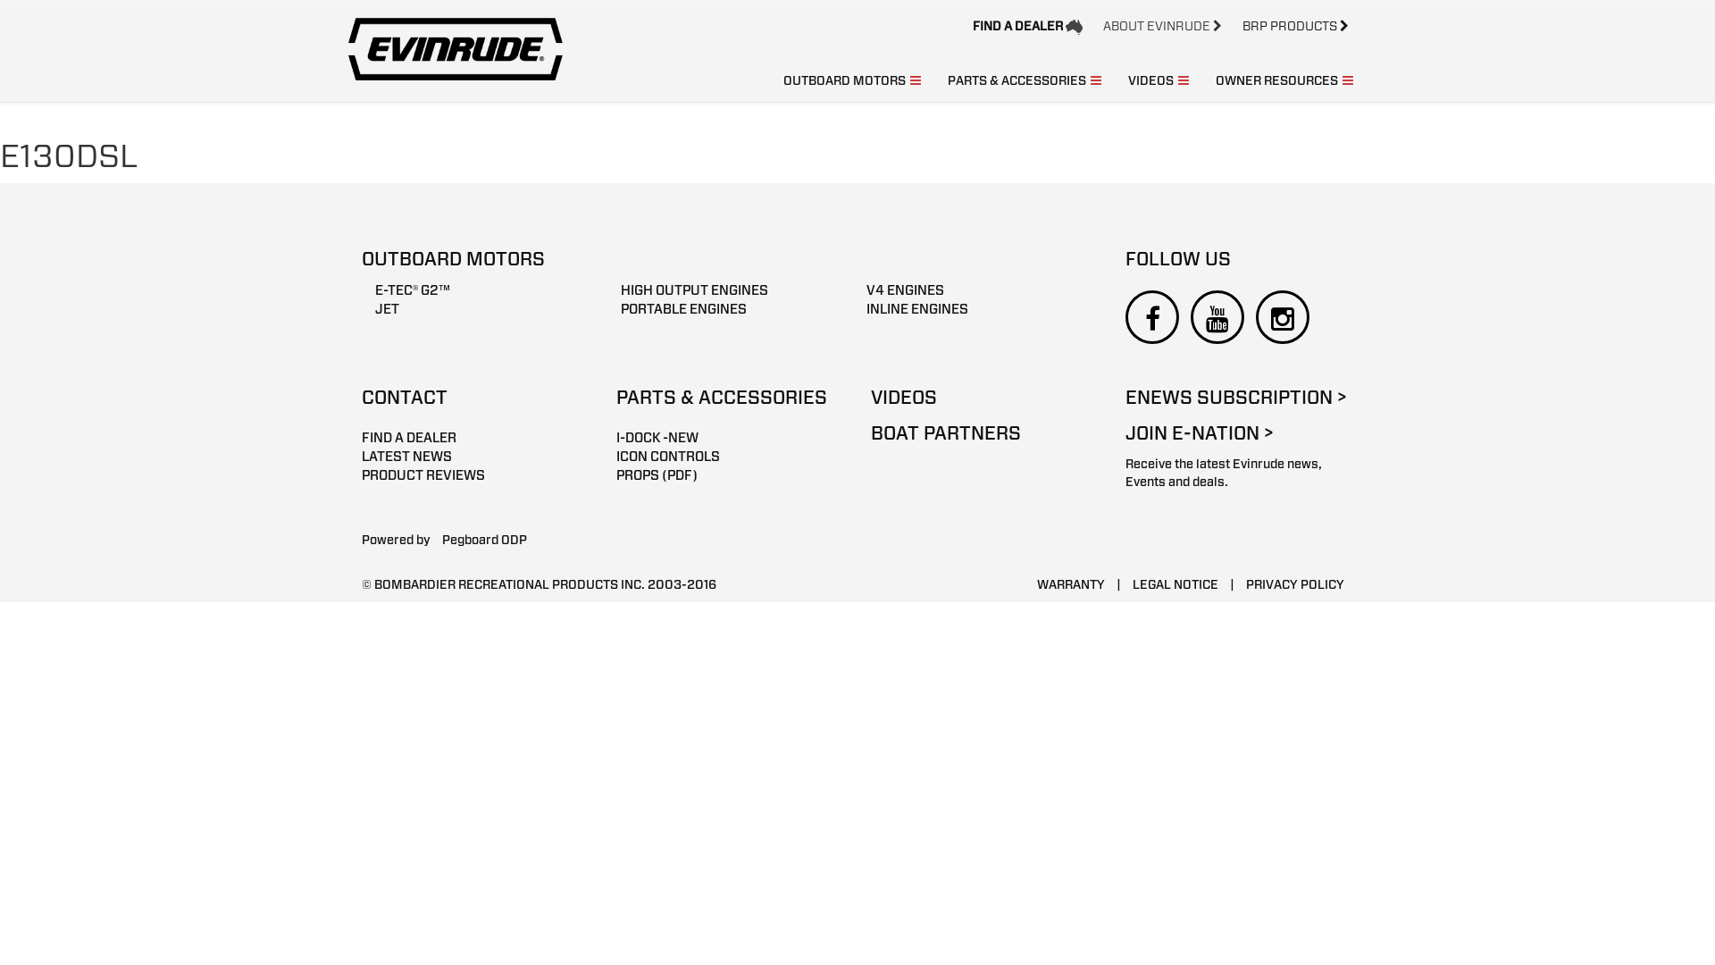 This screenshot has height=965, width=1715. Describe the element at coordinates (975, 291) in the screenshot. I see `V4 ENGINES` at that location.